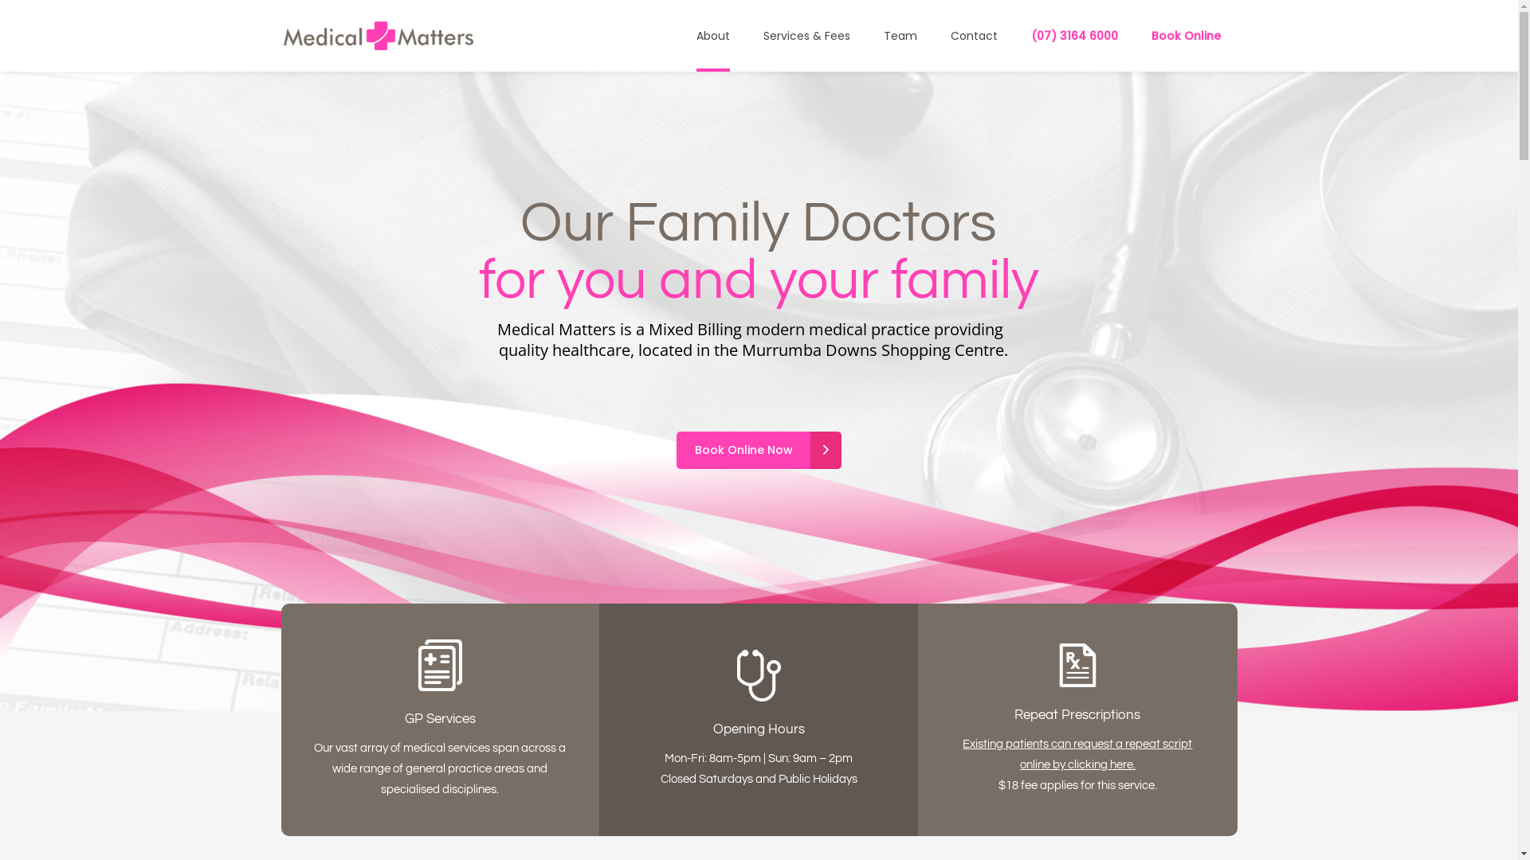 The width and height of the screenshot is (1530, 860). Describe the element at coordinates (1074, 36) in the screenshot. I see `(07) 3164 6000` at that location.